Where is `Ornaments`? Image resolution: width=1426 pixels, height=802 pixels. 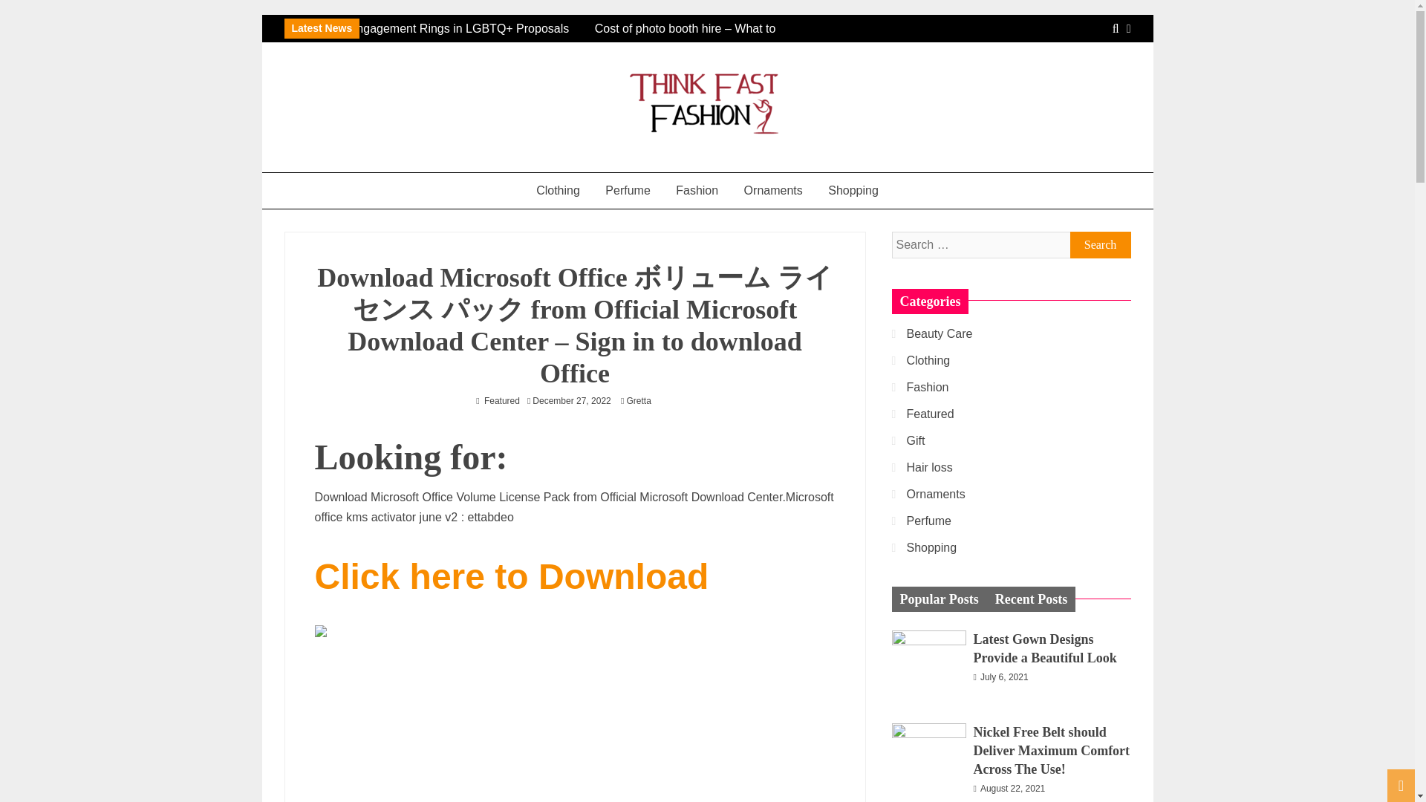
Ornaments is located at coordinates (773, 190).